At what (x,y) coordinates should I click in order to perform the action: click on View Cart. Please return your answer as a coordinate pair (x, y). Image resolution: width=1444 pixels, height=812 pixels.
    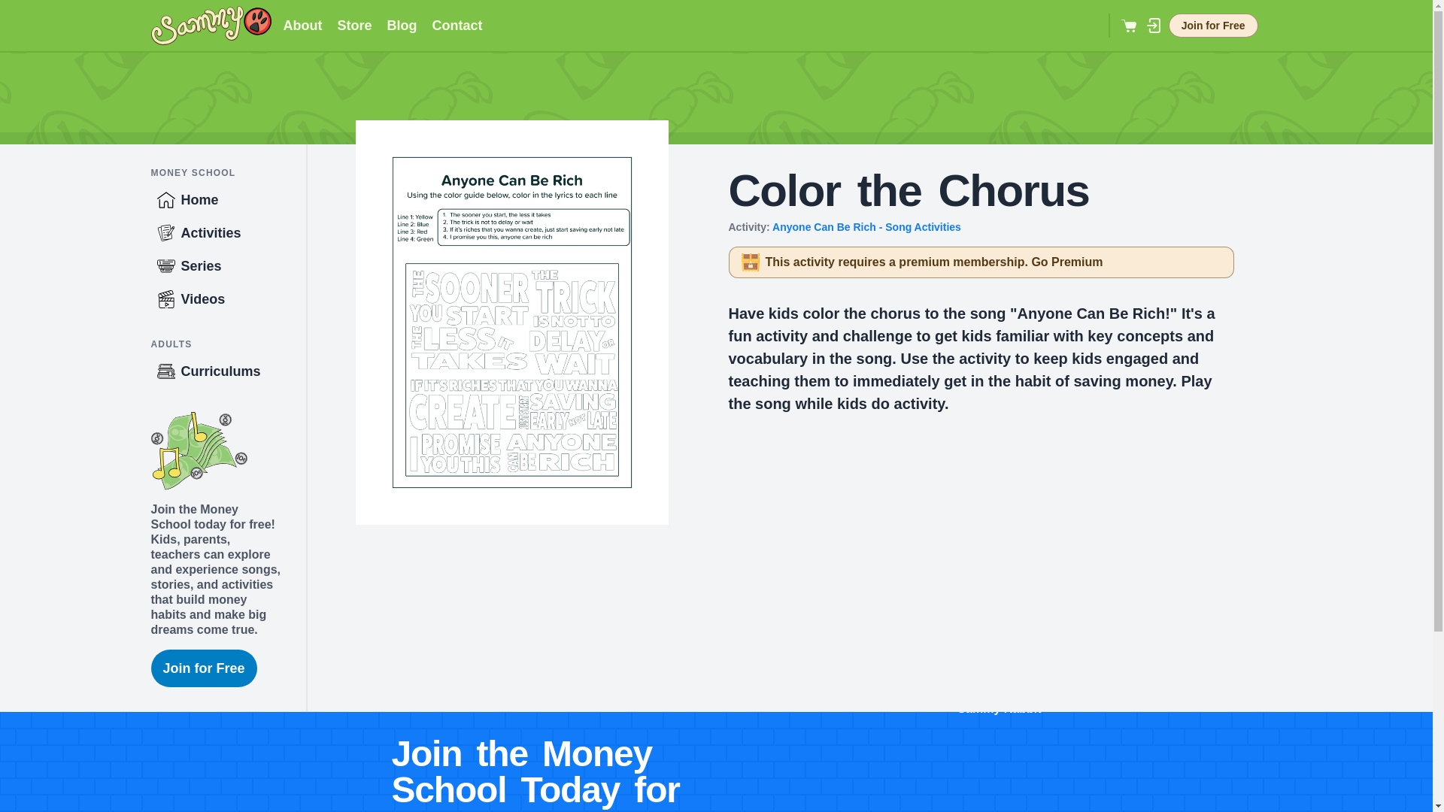
    Looking at the image, I should click on (1130, 26).